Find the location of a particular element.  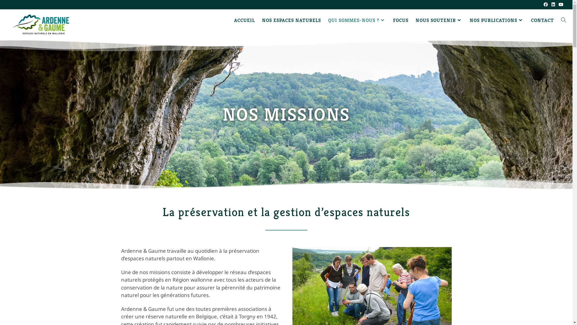

CONTACT is located at coordinates (542, 20).